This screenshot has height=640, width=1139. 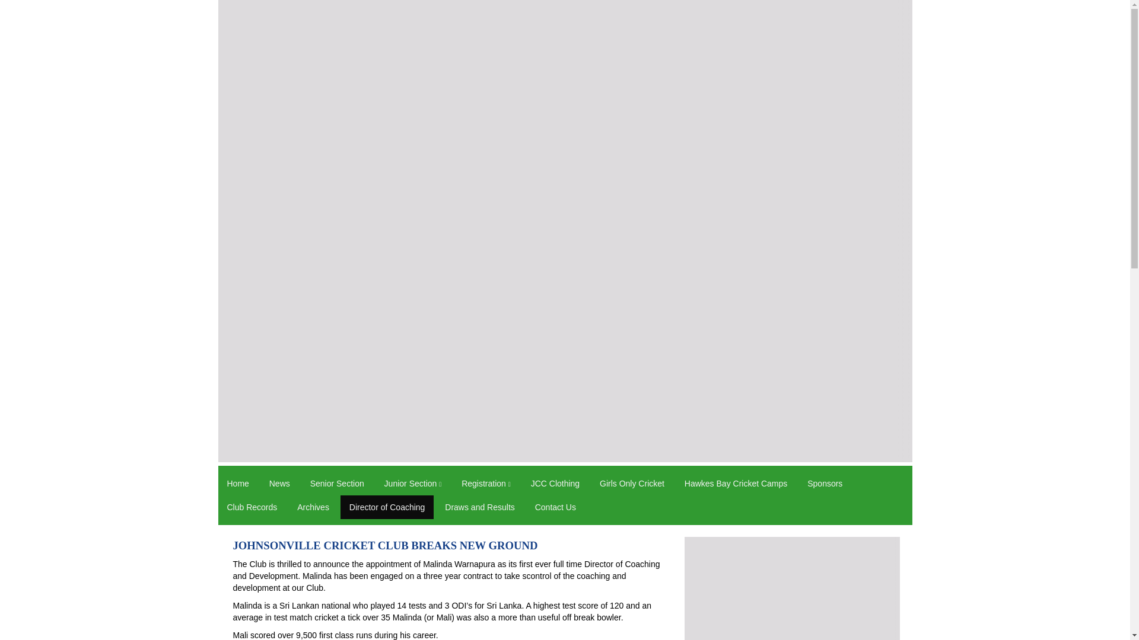 What do you see at coordinates (555, 483) in the screenshot?
I see `JCC Clothing` at bounding box center [555, 483].